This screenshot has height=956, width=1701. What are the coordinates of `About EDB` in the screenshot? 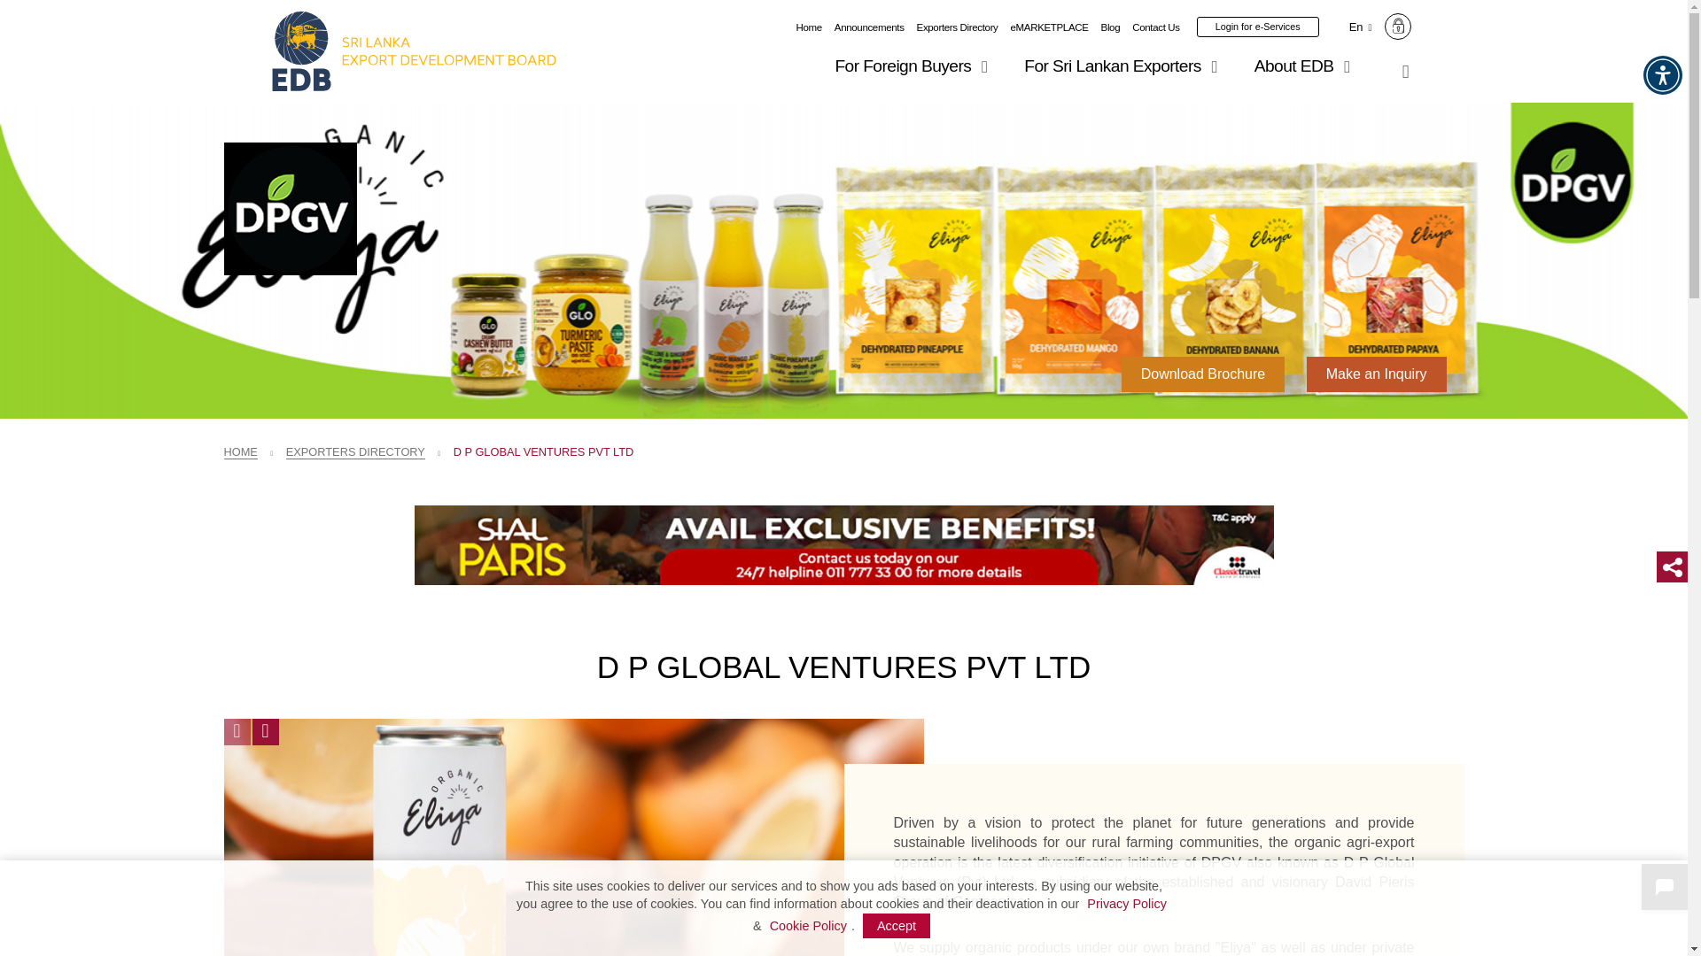 It's located at (1305, 66).